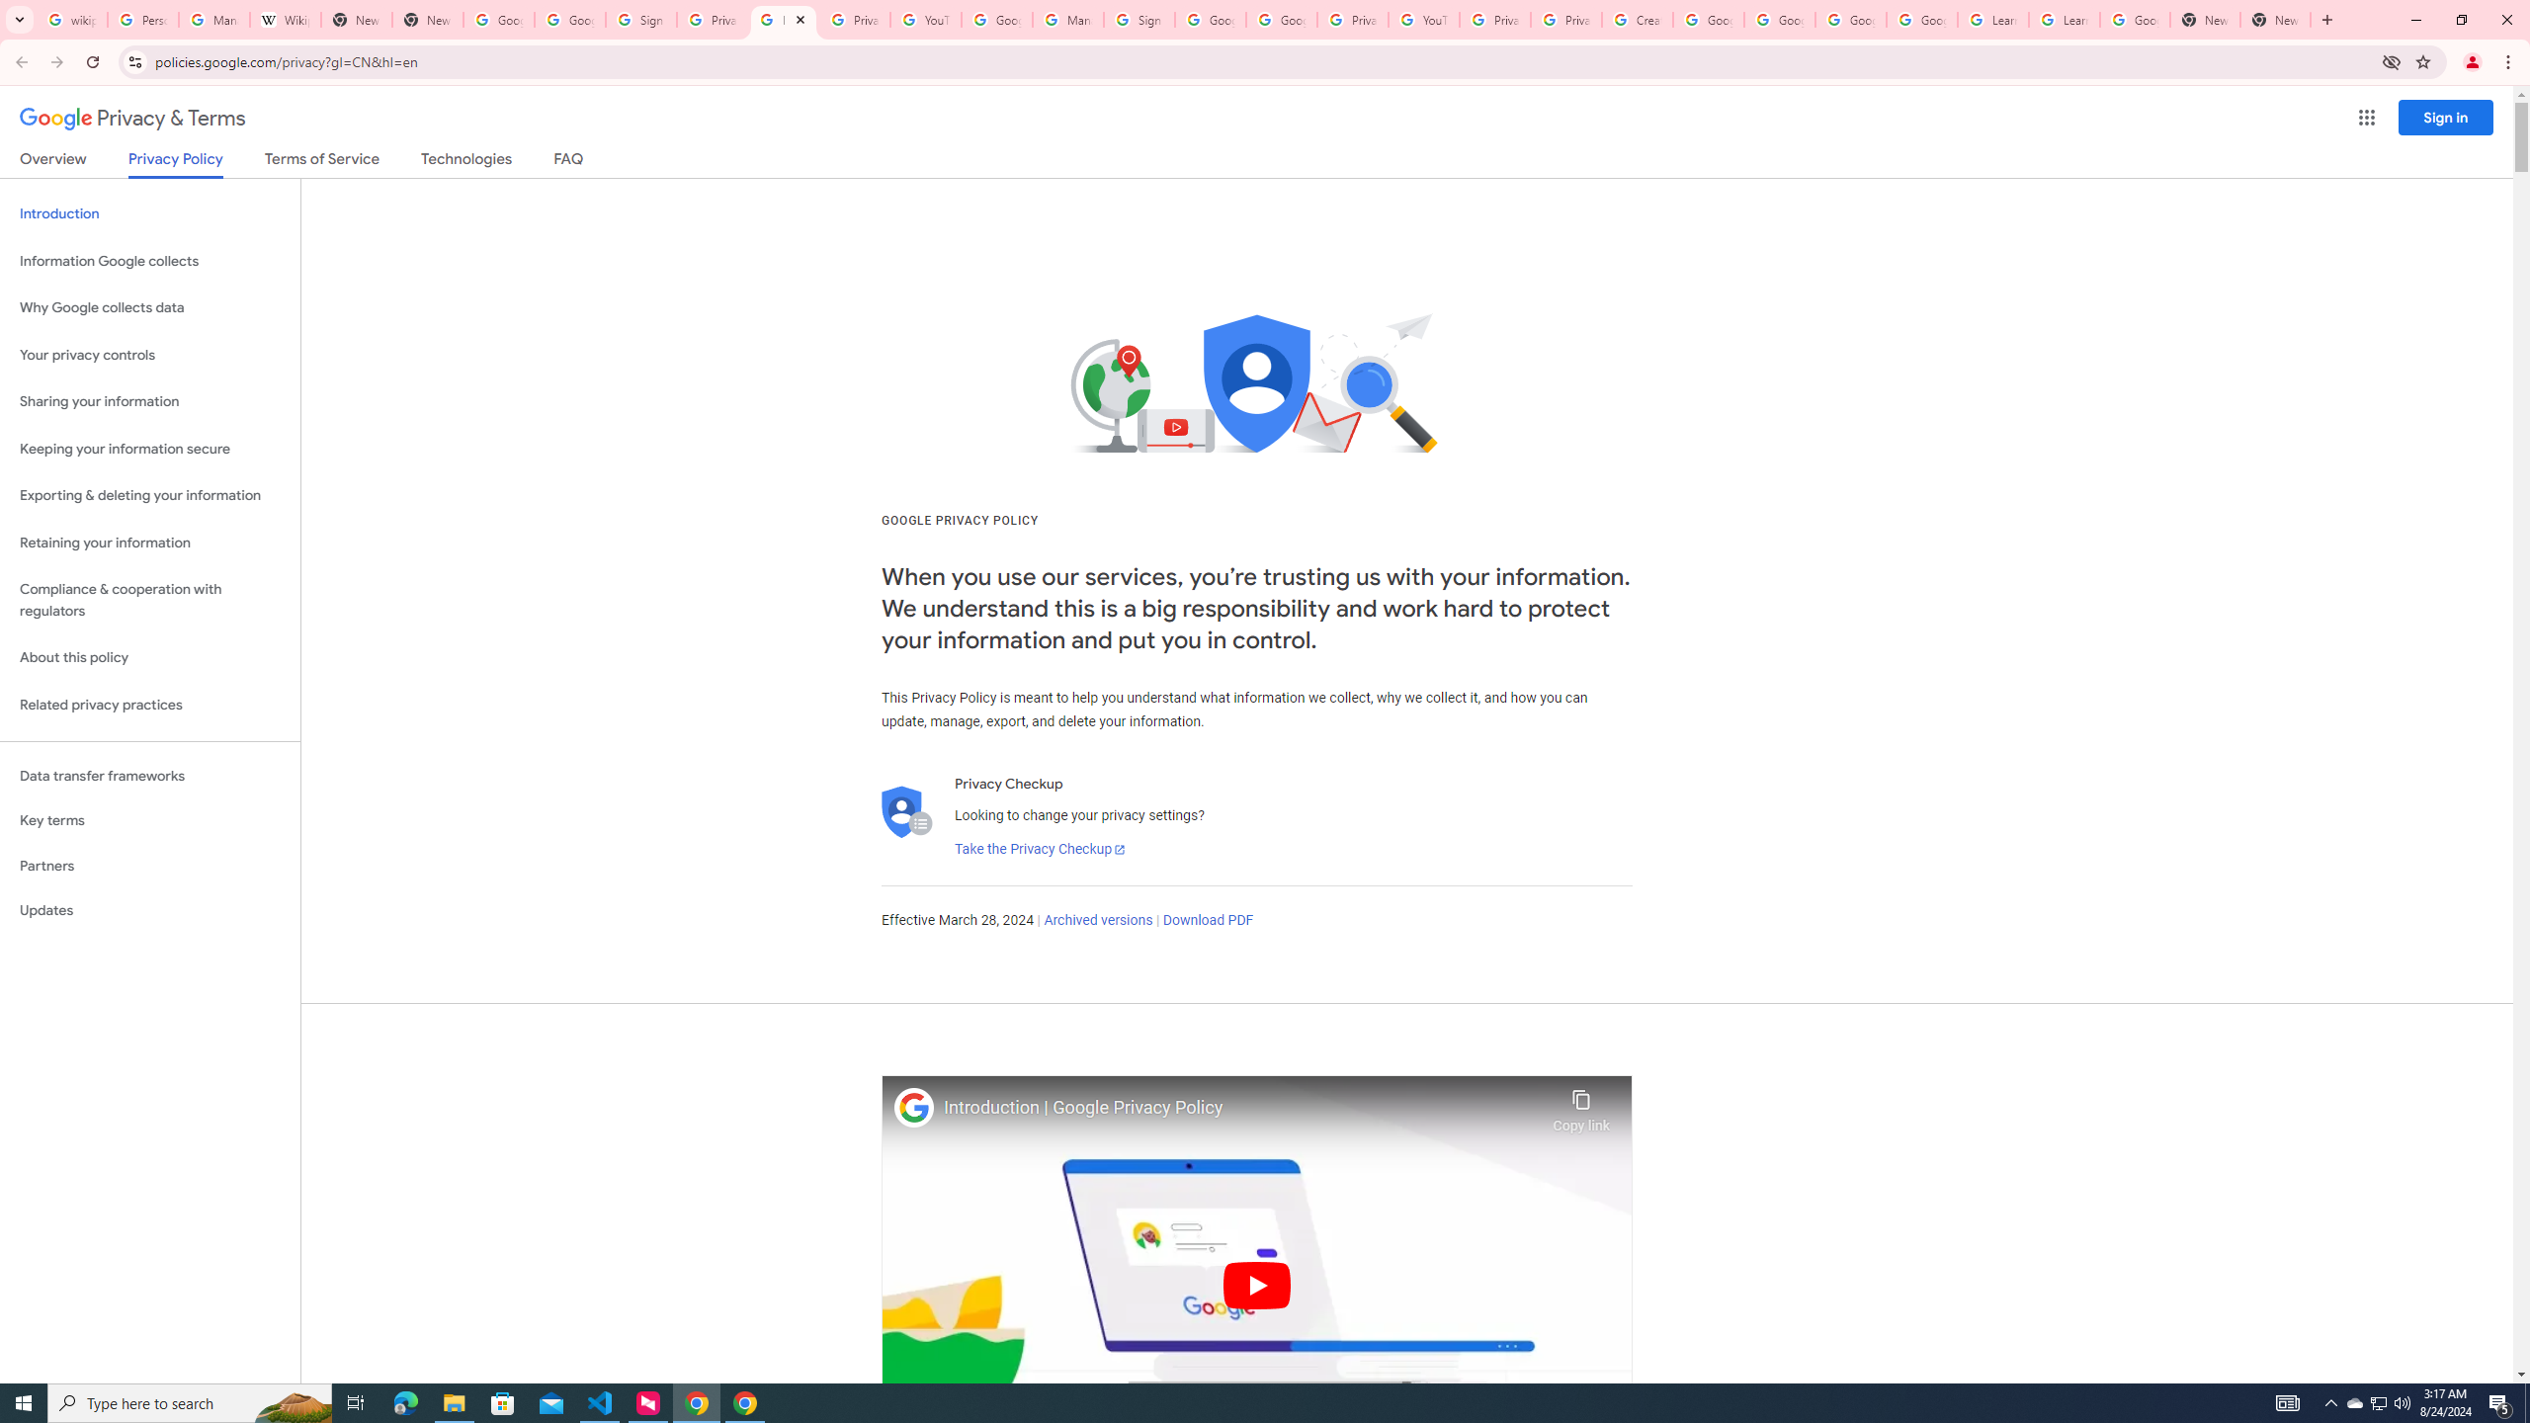 This screenshot has width=2530, height=1423. What do you see at coordinates (1709, 20) in the screenshot?
I see `Google Account Help` at bounding box center [1709, 20].